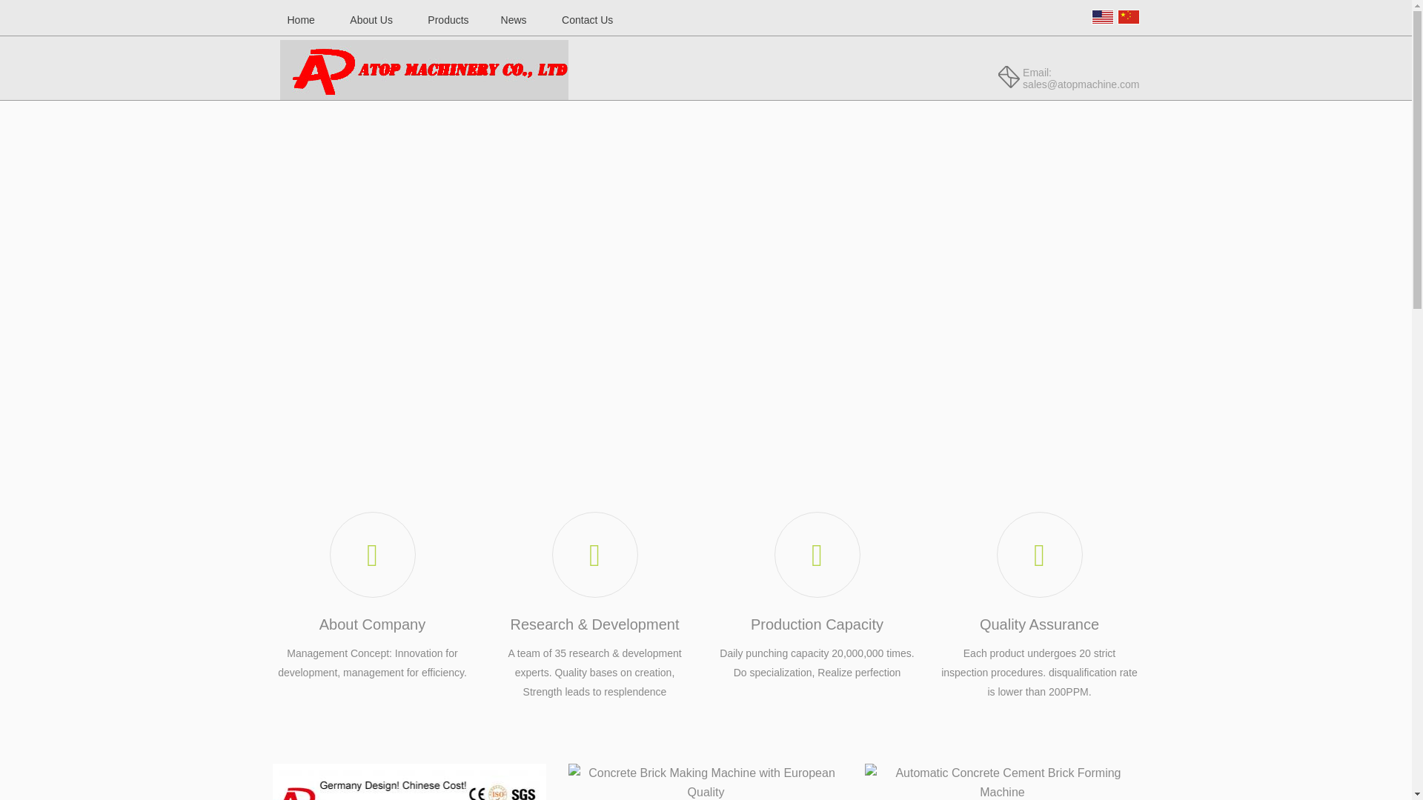 The height and width of the screenshot is (800, 1423). What do you see at coordinates (514, 20) in the screenshot?
I see `News` at bounding box center [514, 20].